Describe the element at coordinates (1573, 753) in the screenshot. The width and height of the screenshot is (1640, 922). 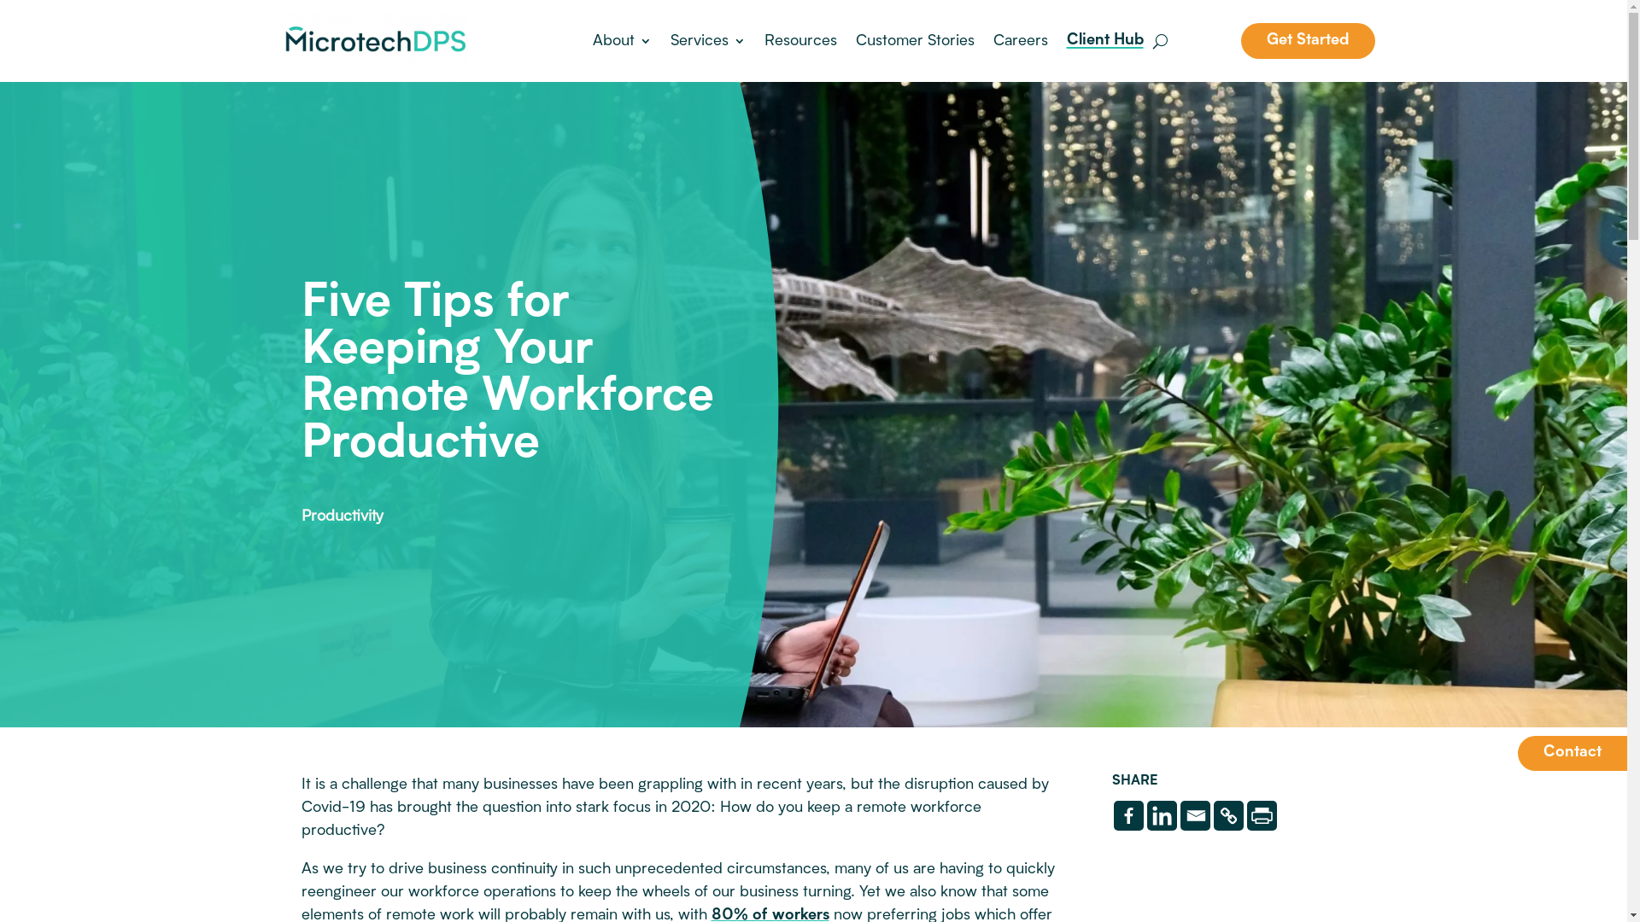
I see `Contact` at that location.